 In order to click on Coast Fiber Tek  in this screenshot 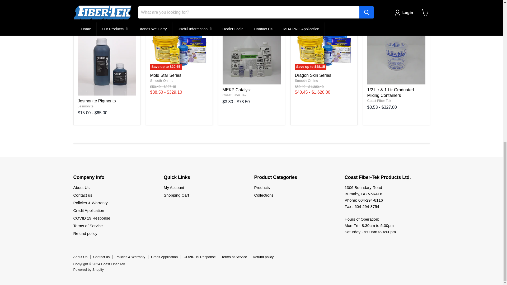, I will do `click(234, 95)`.